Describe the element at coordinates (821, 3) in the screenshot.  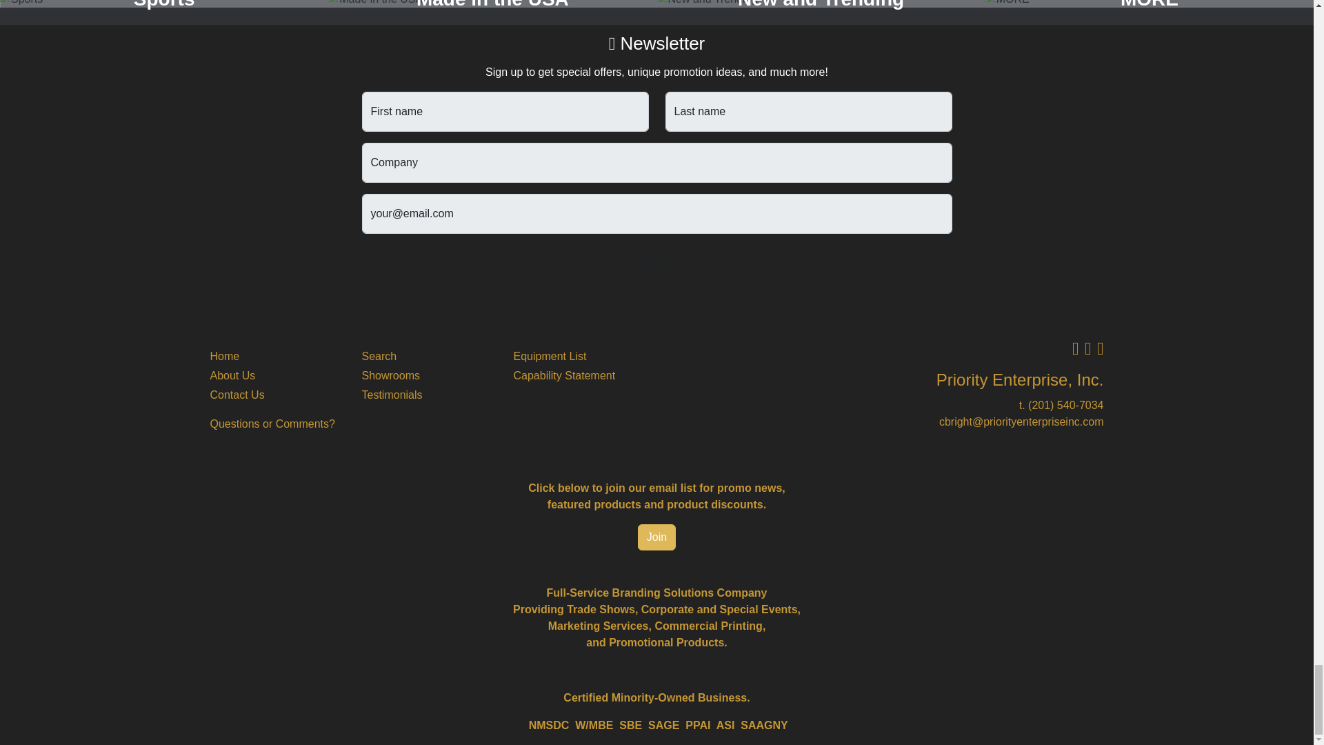
I see `New and Trending` at that location.